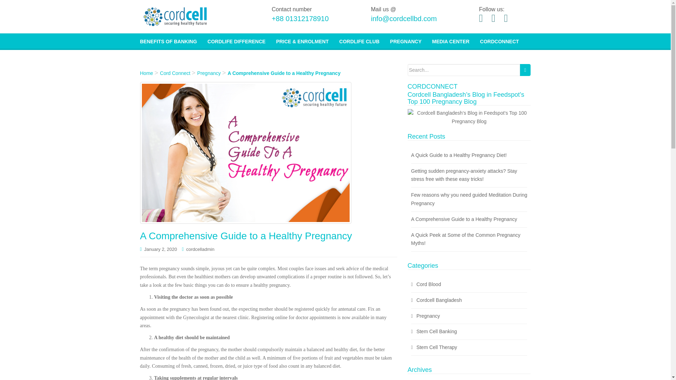  What do you see at coordinates (428, 316) in the screenshot?
I see `Pregnancy` at bounding box center [428, 316].